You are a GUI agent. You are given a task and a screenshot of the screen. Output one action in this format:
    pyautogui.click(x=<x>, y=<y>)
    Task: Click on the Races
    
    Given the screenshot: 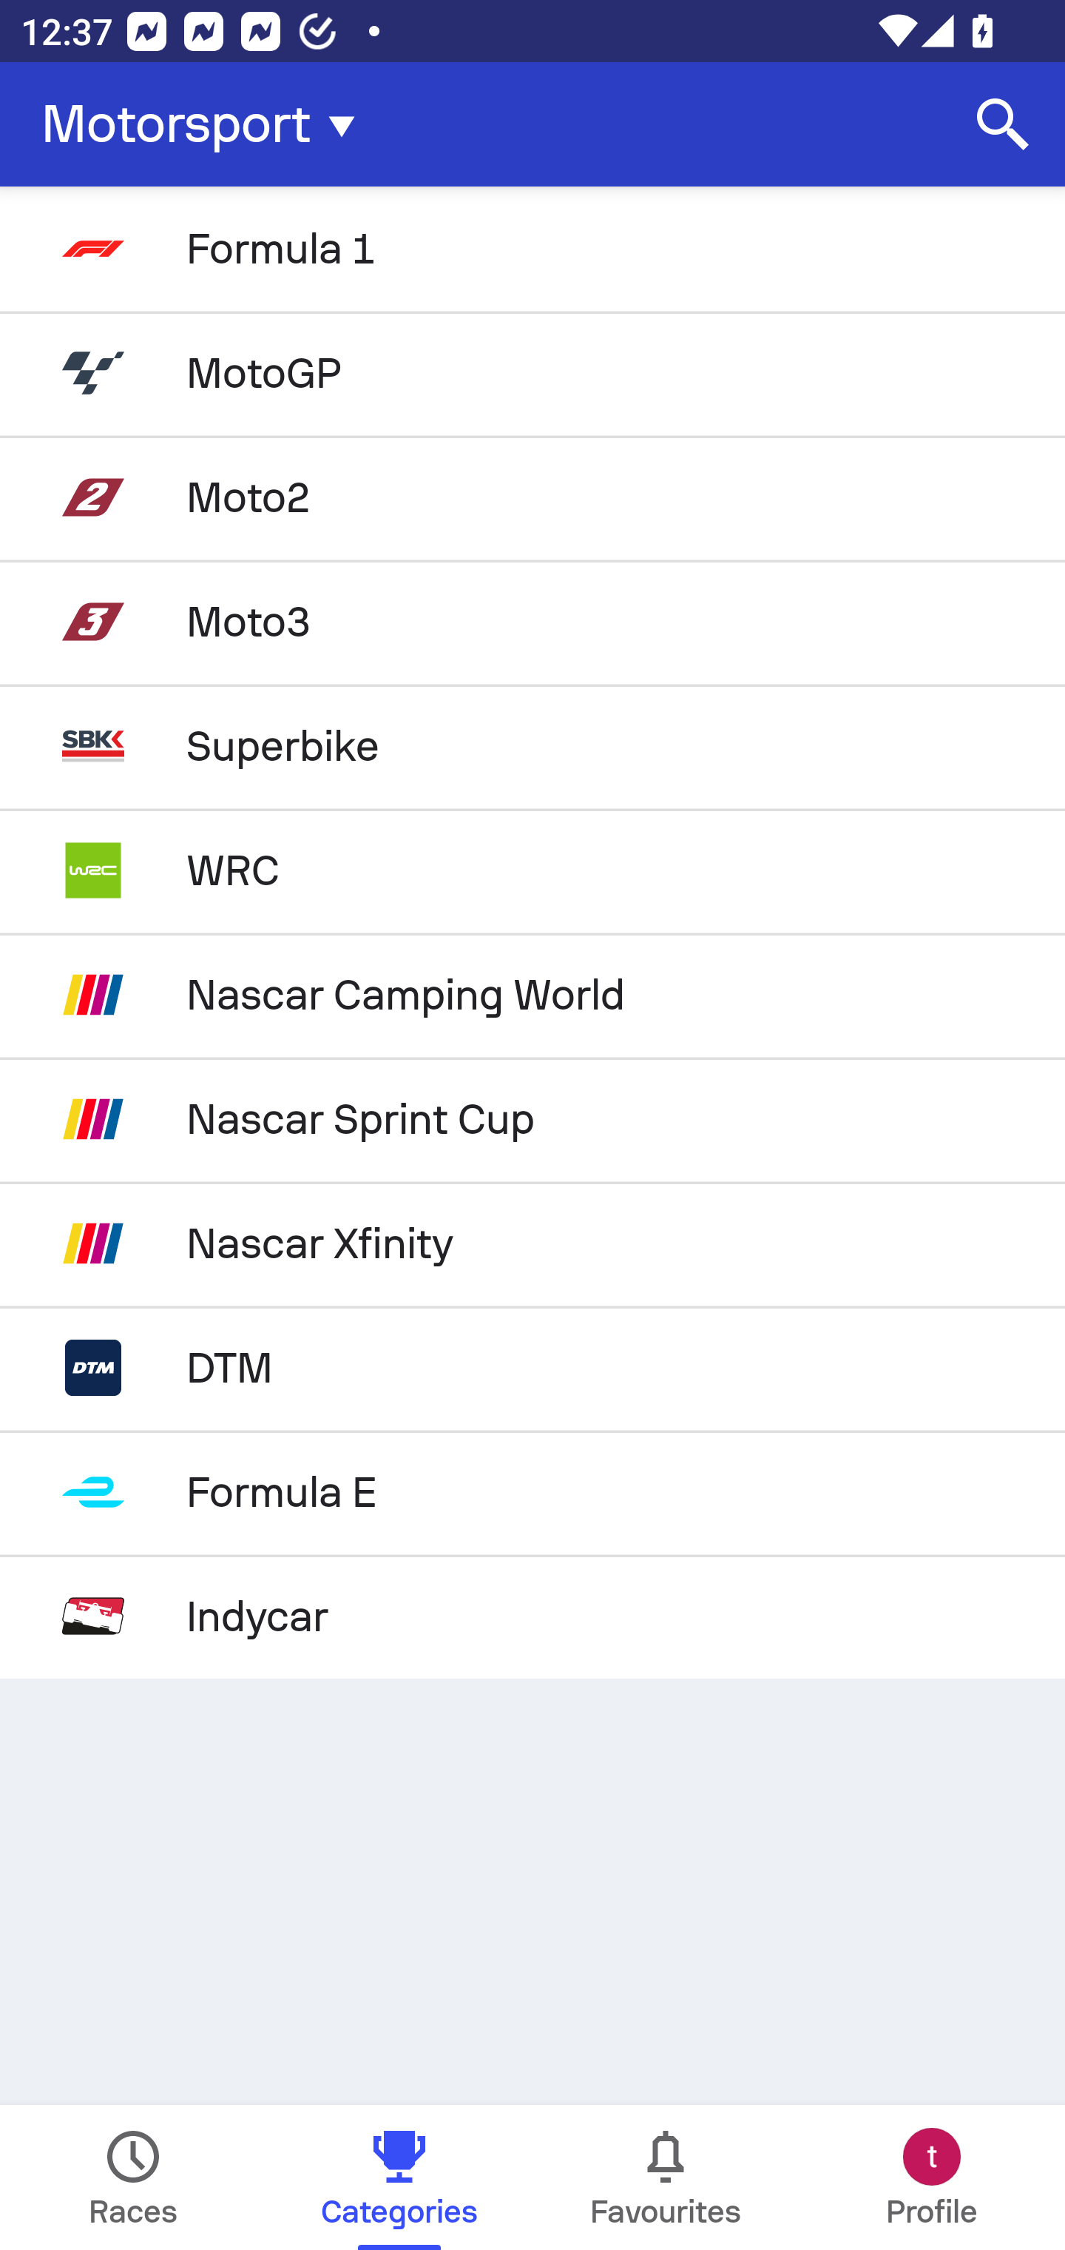 What is the action you would take?
    pyautogui.click(x=133, y=2177)
    